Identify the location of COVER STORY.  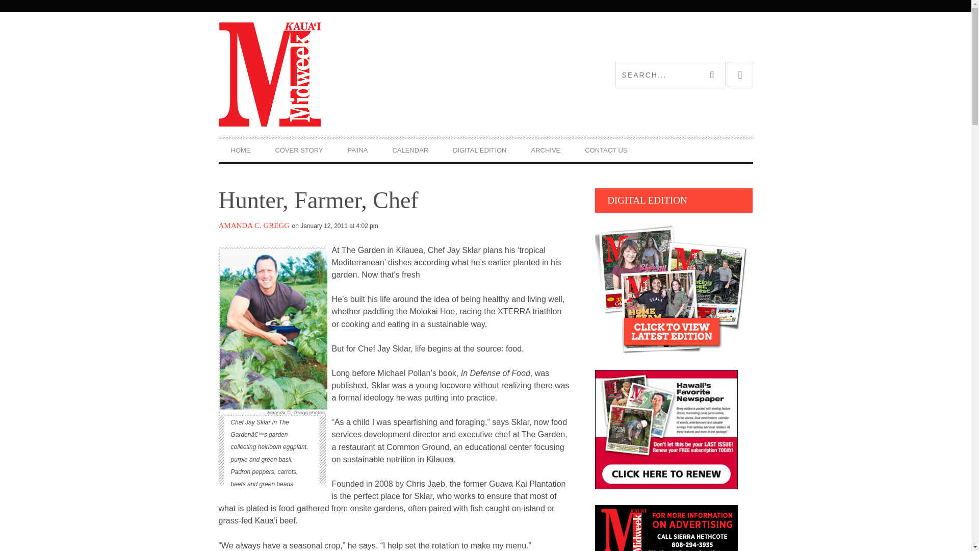
(298, 150).